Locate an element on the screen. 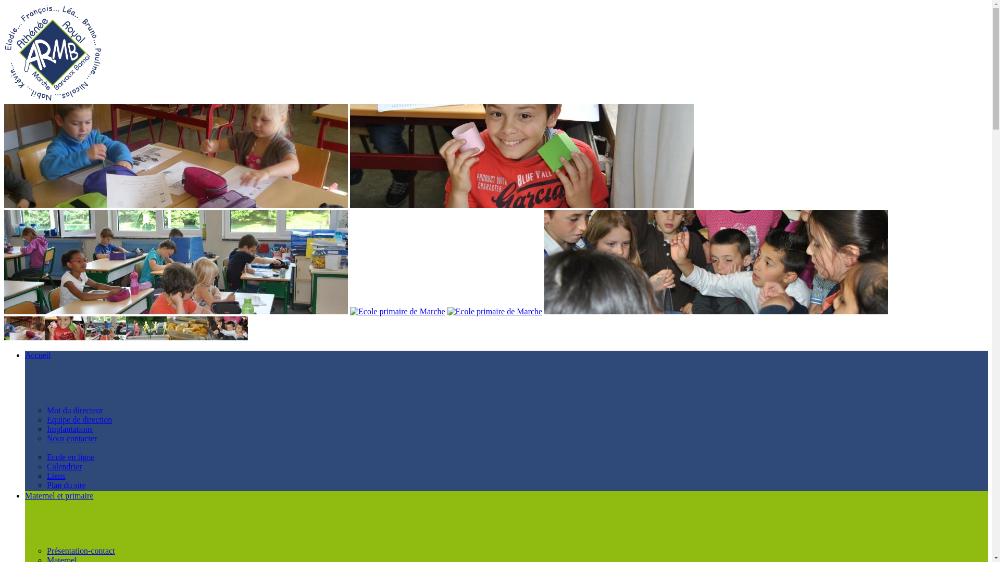  Implantations is located at coordinates (70, 429).